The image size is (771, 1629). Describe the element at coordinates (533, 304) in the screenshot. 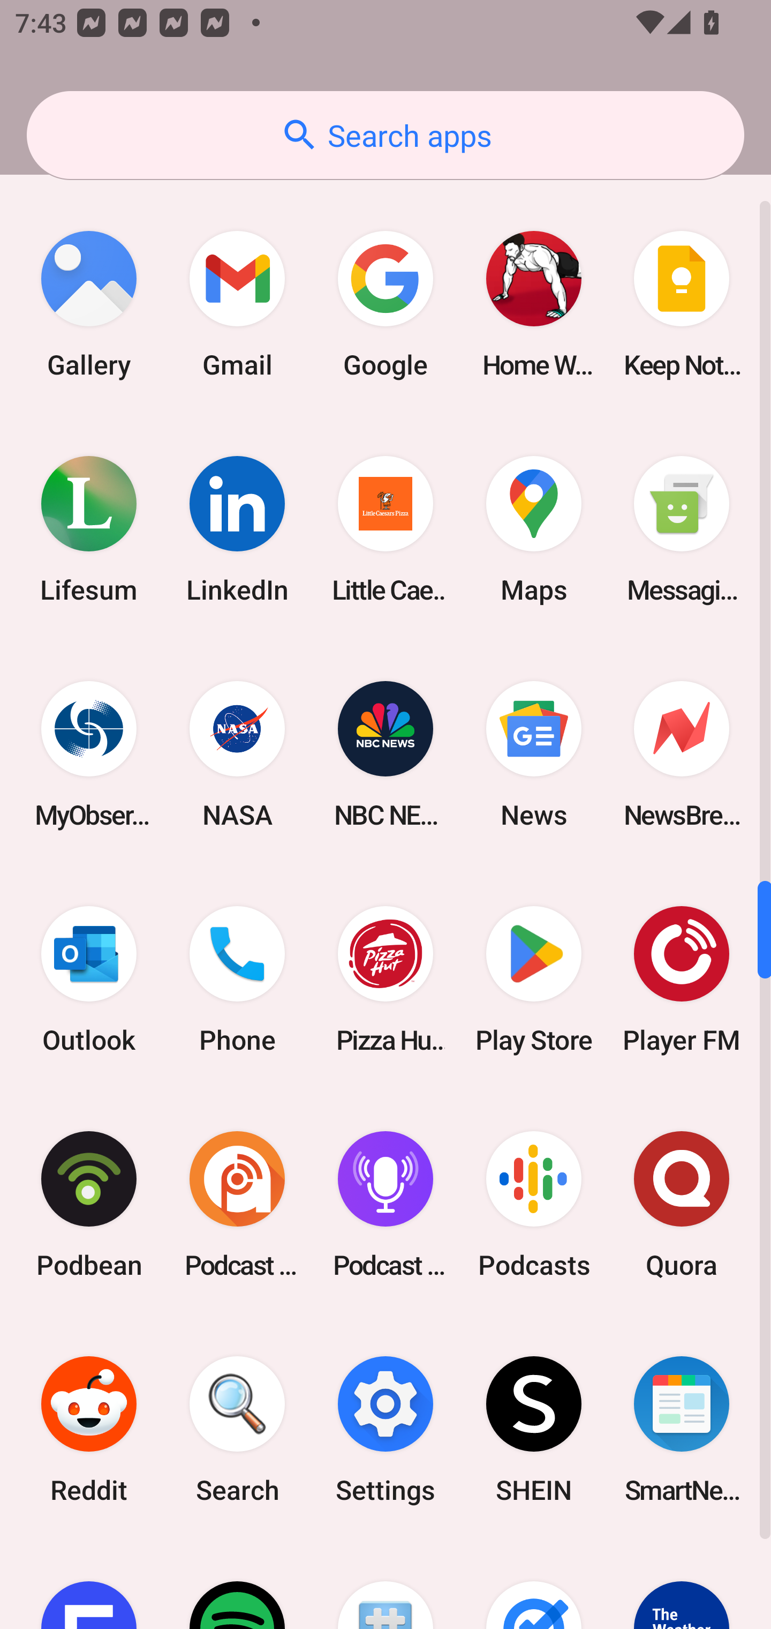

I see `Home Workout` at that location.